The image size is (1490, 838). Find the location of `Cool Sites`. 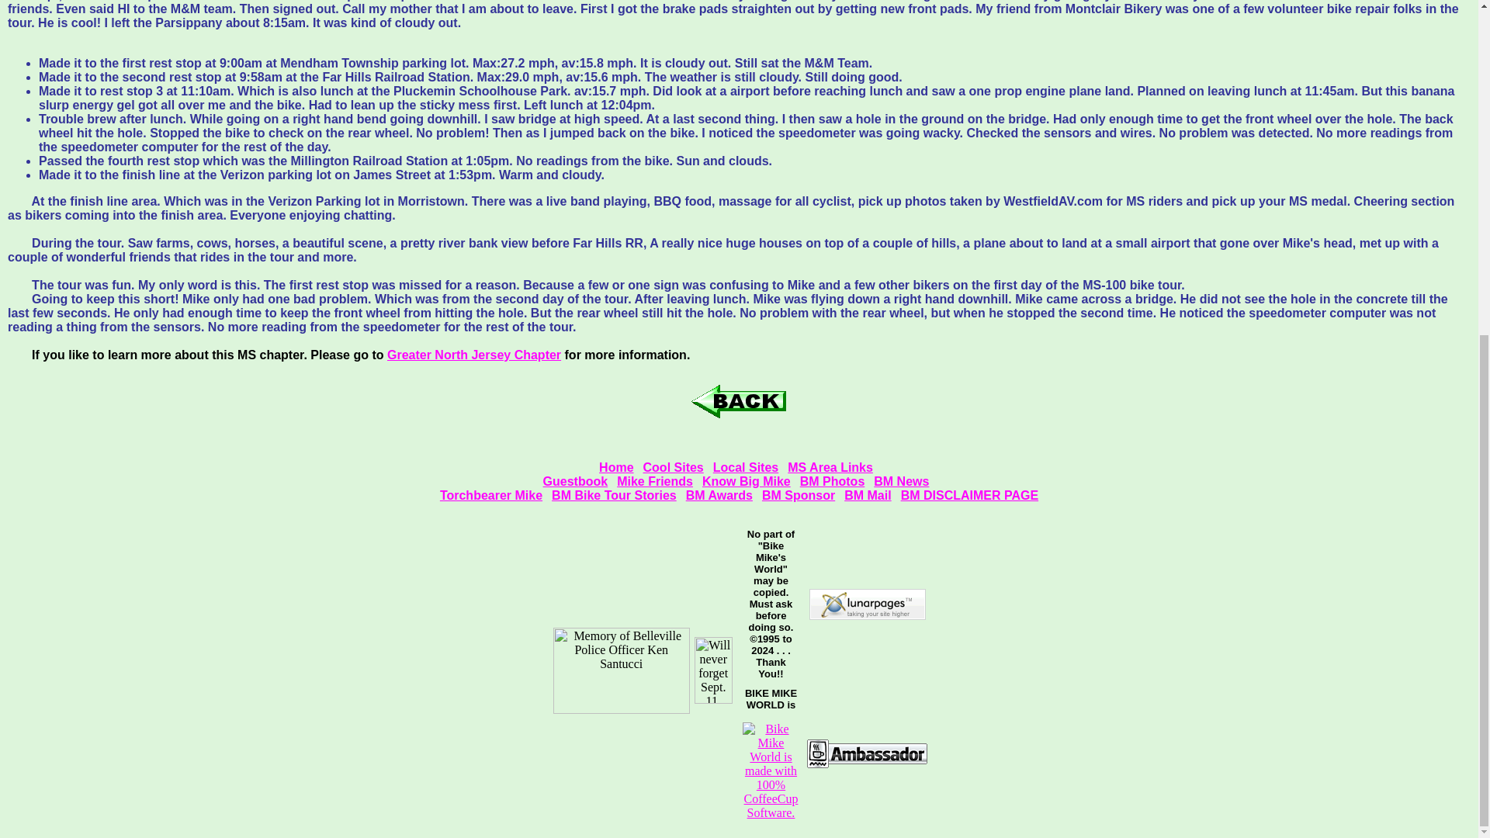

Cool Sites is located at coordinates (674, 467).